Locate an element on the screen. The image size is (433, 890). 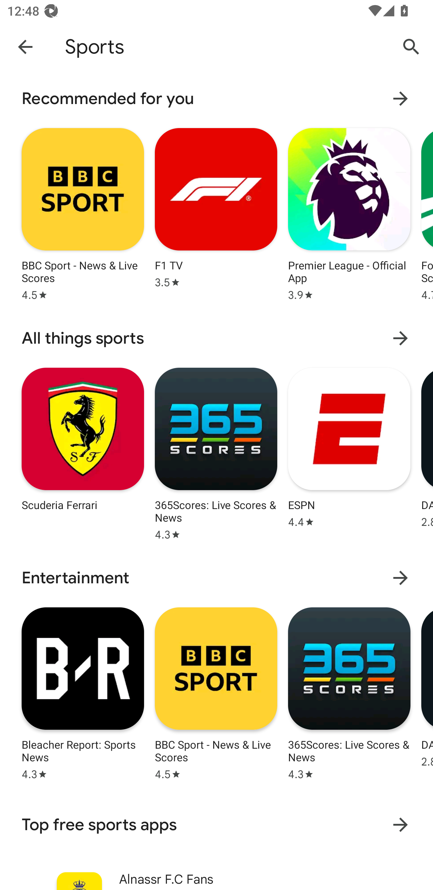
More results for Entertainment is located at coordinates (401, 577).